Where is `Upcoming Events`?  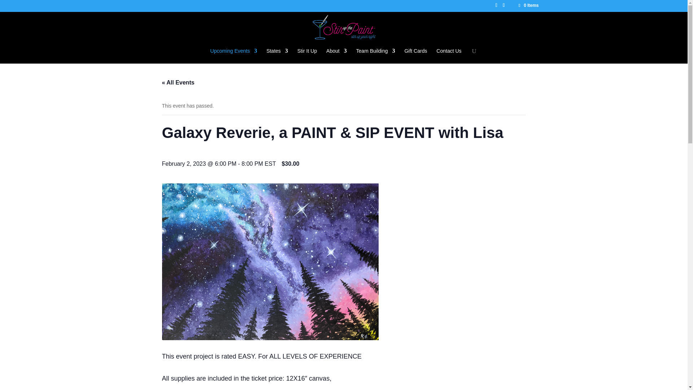
Upcoming Events is located at coordinates (234, 56).